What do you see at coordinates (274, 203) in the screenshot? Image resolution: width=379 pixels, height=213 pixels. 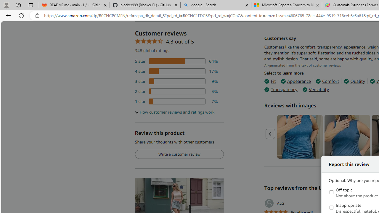 I see `ALG` at bounding box center [274, 203].